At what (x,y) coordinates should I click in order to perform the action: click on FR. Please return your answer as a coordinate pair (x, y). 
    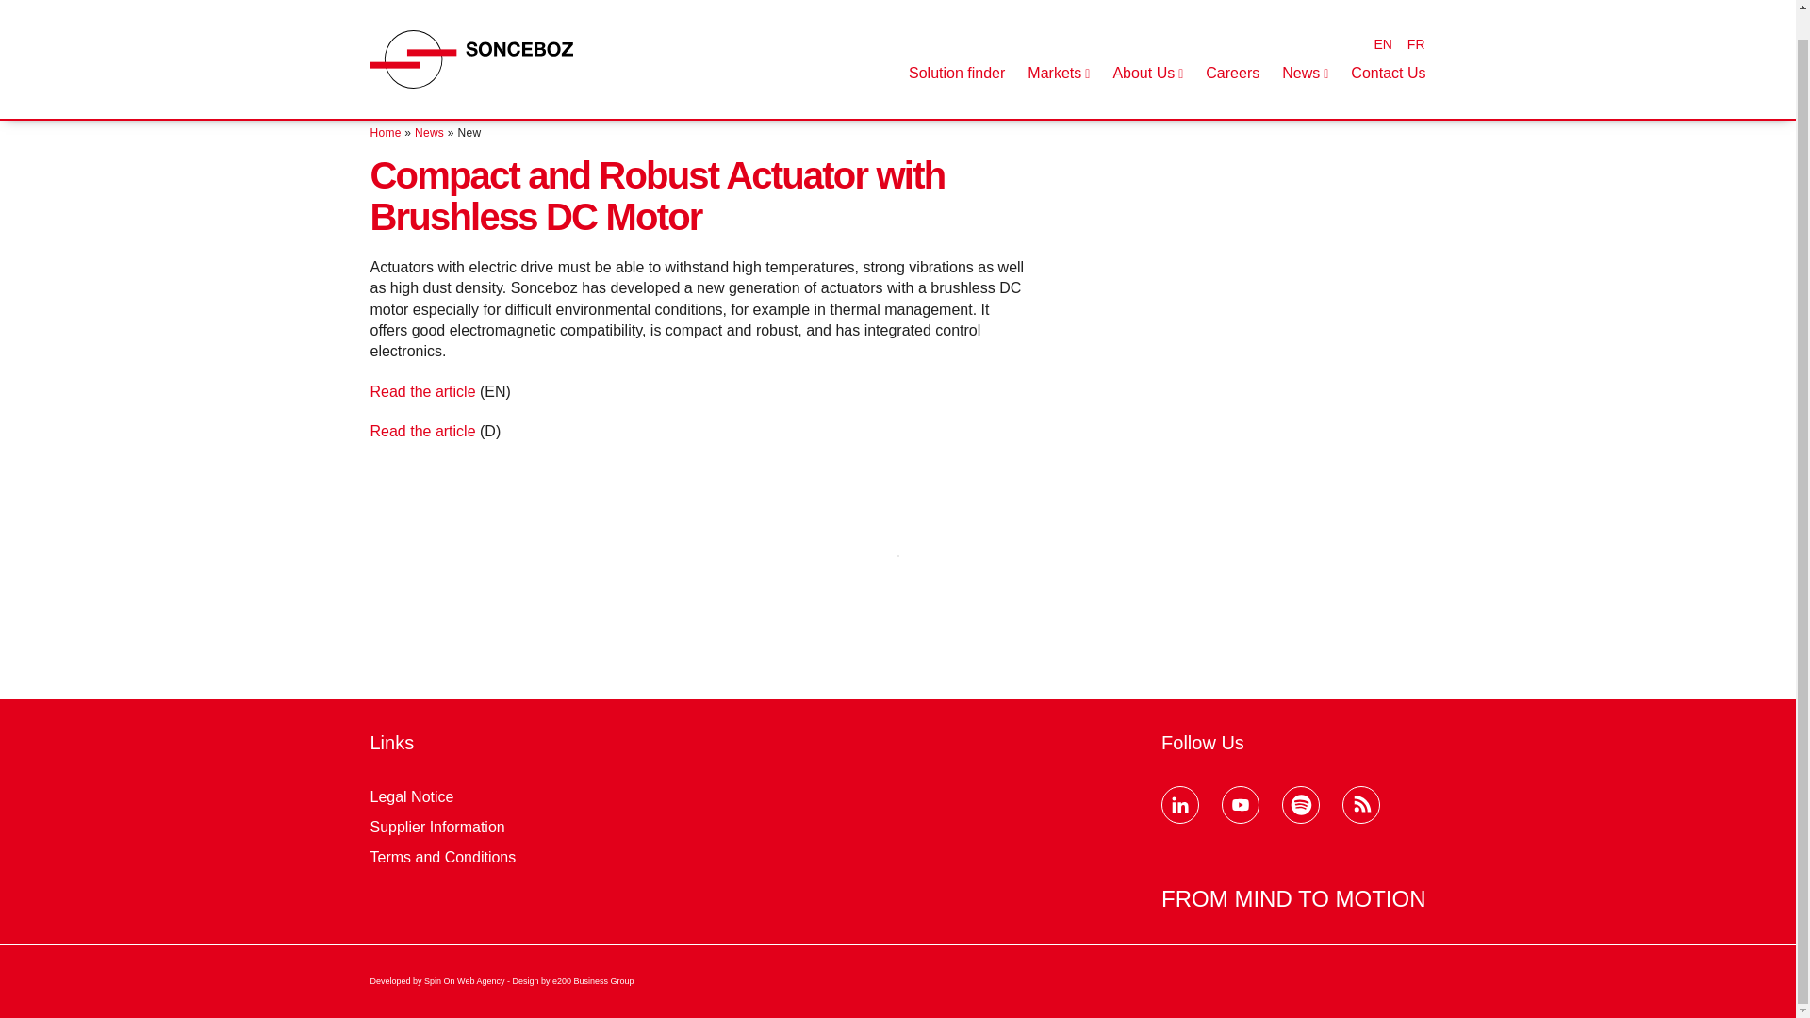
    Looking at the image, I should click on (1416, 17).